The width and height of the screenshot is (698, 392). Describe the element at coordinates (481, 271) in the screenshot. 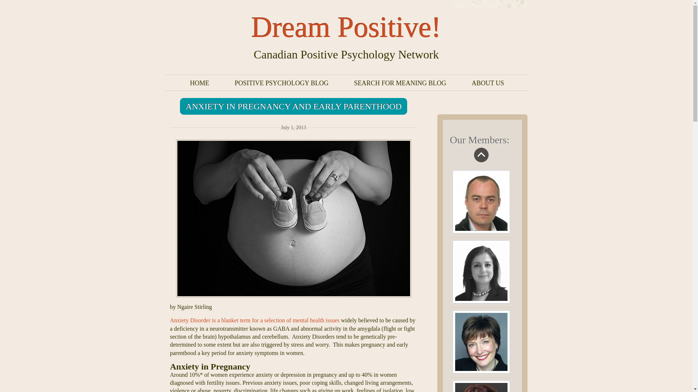

I see `Nicolina Ratto` at that location.